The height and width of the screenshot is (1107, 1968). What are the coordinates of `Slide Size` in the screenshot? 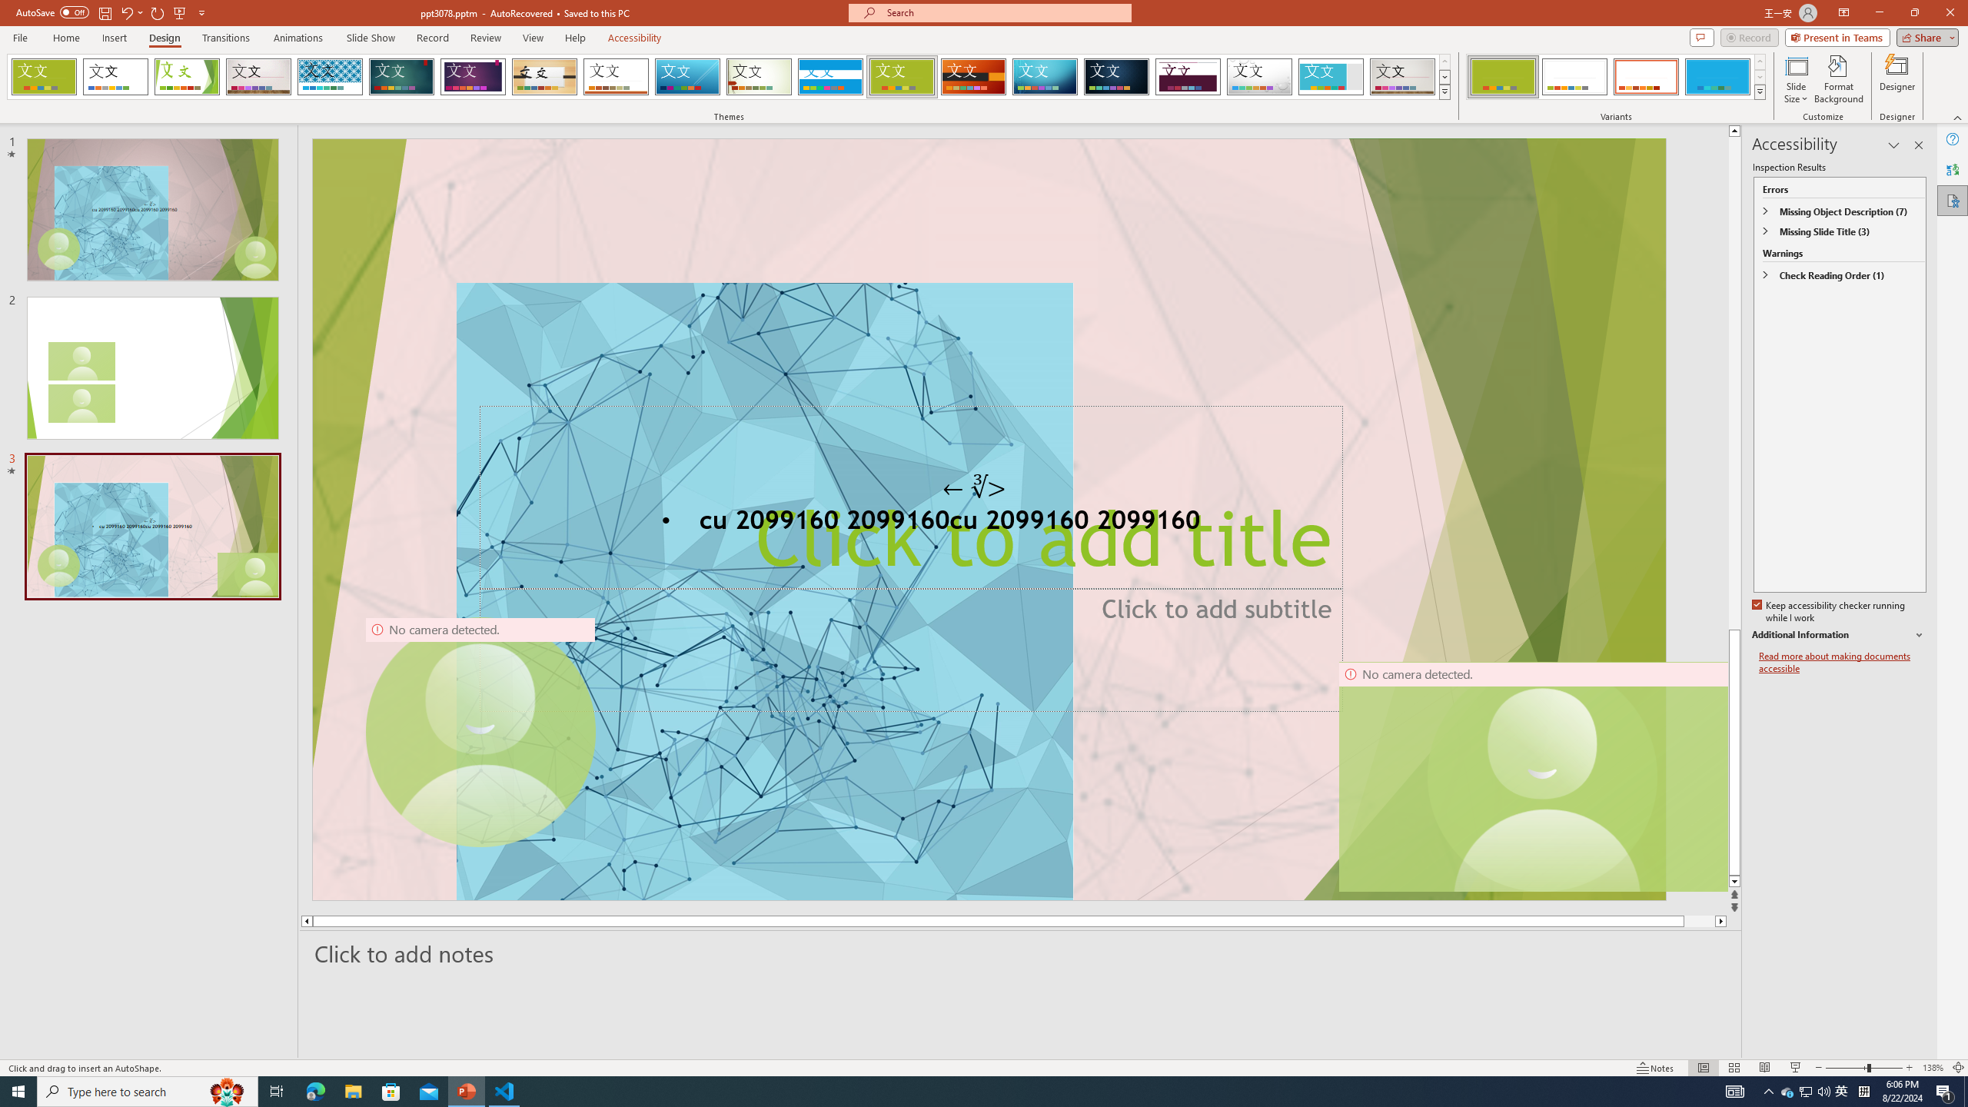 It's located at (1796, 79).